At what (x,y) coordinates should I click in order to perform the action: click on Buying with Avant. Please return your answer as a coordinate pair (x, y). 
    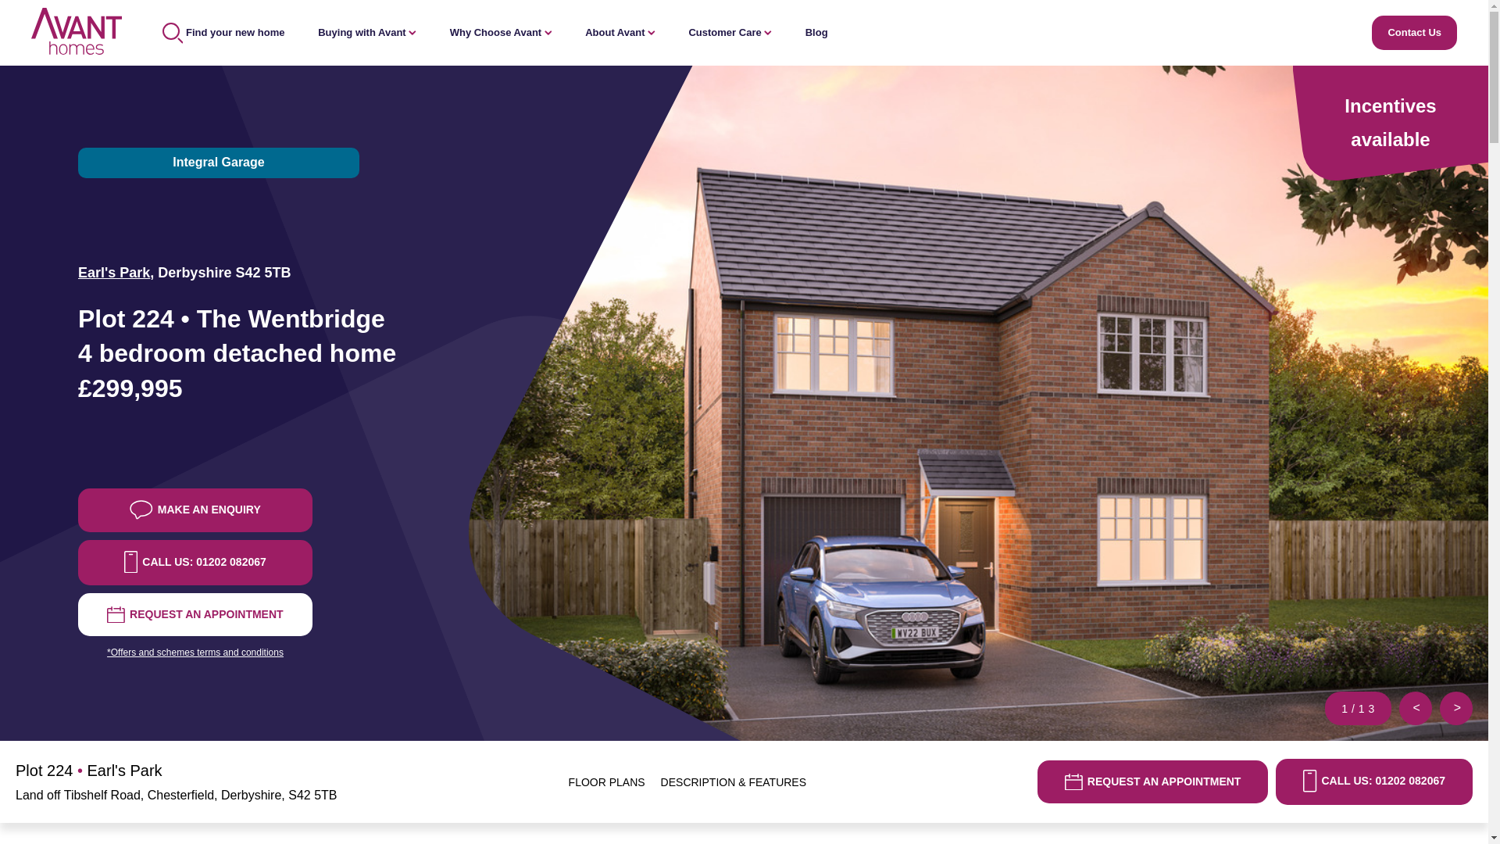
    Looking at the image, I should click on (367, 31).